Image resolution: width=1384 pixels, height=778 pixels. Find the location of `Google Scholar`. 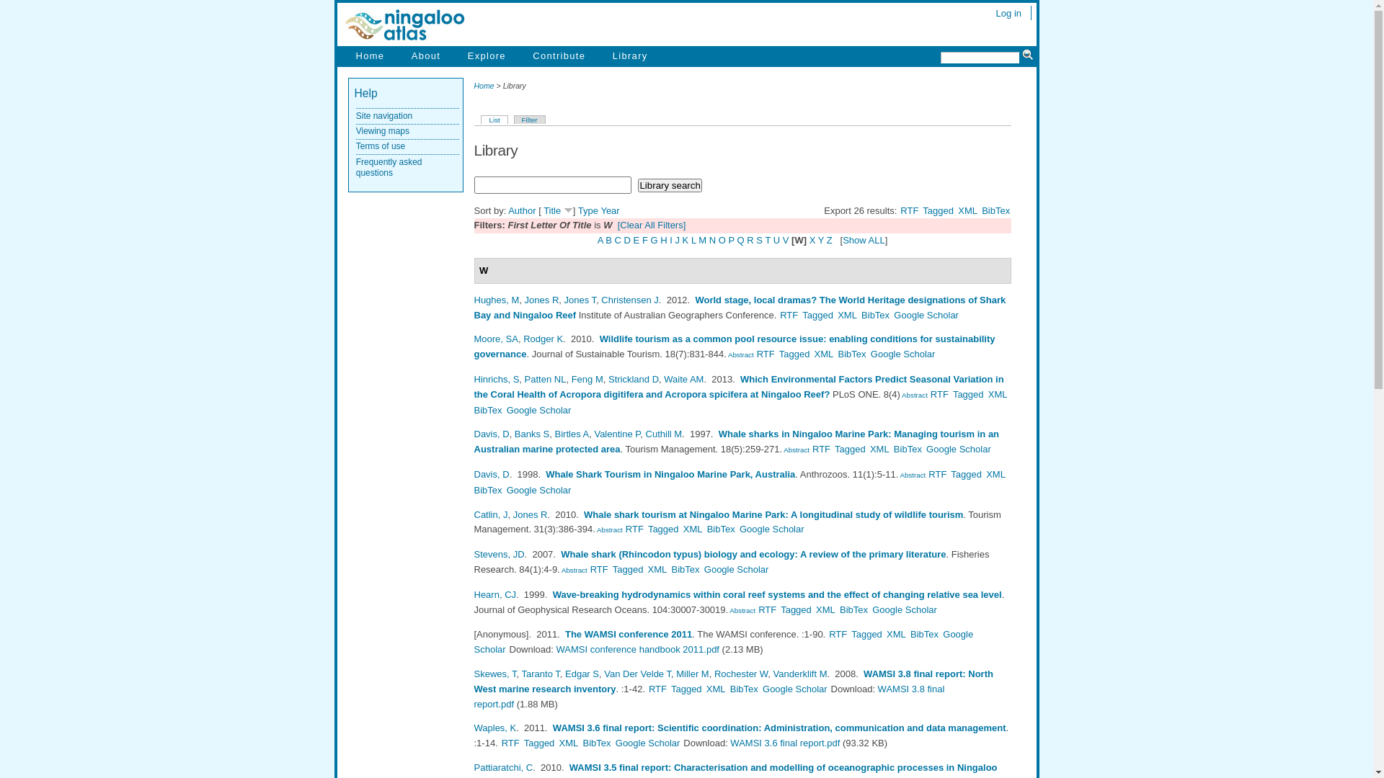

Google Scholar is located at coordinates (772, 529).